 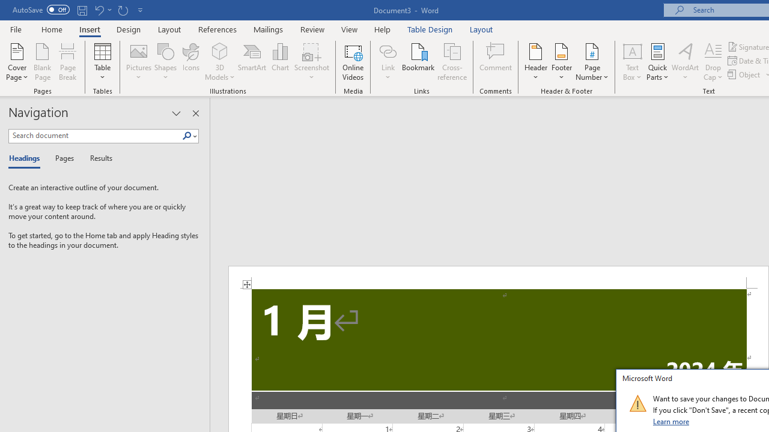 I want to click on Save, so click(x=82, y=10).